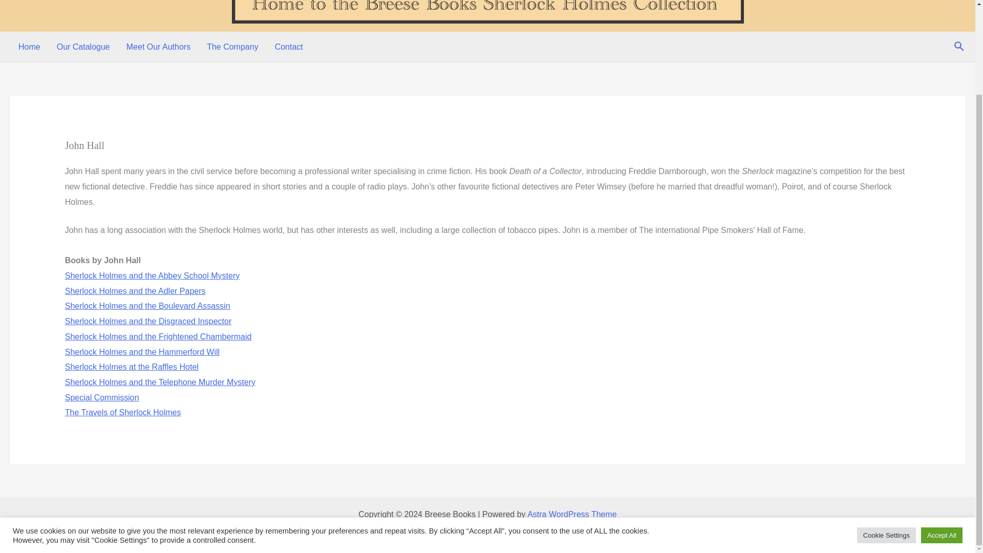 The image size is (983, 553). I want to click on Astra WordPress Theme, so click(572, 514).